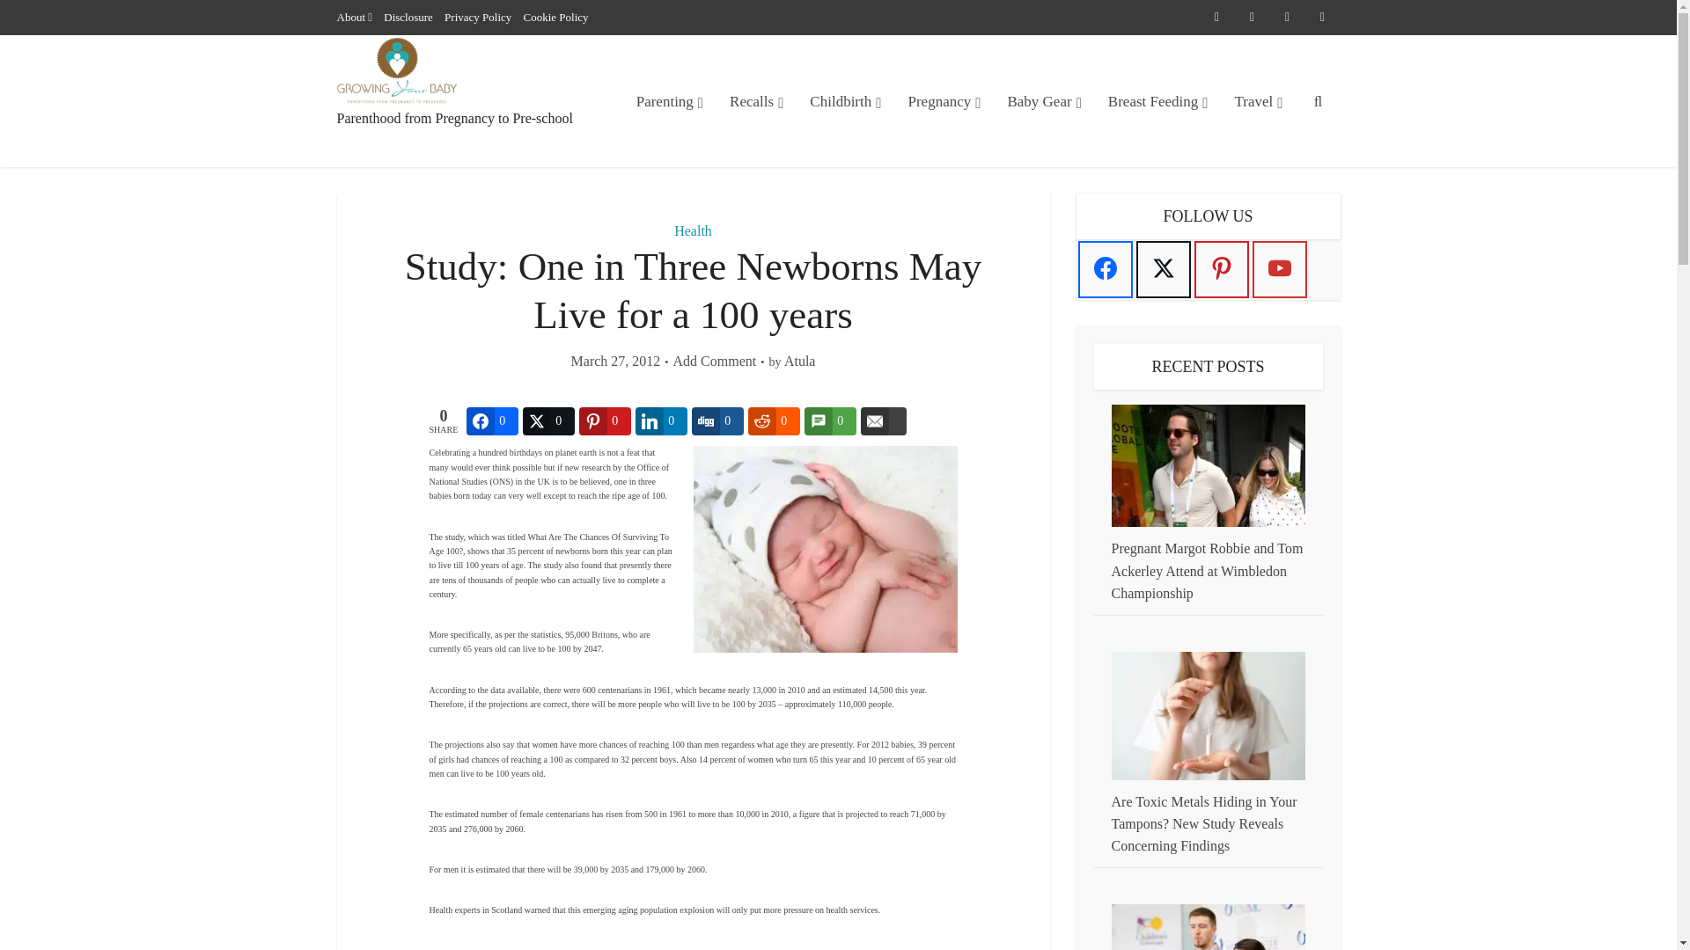 The height and width of the screenshot is (950, 1690). Describe the element at coordinates (408, 17) in the screenshot. I see `Disclosure` at that location.